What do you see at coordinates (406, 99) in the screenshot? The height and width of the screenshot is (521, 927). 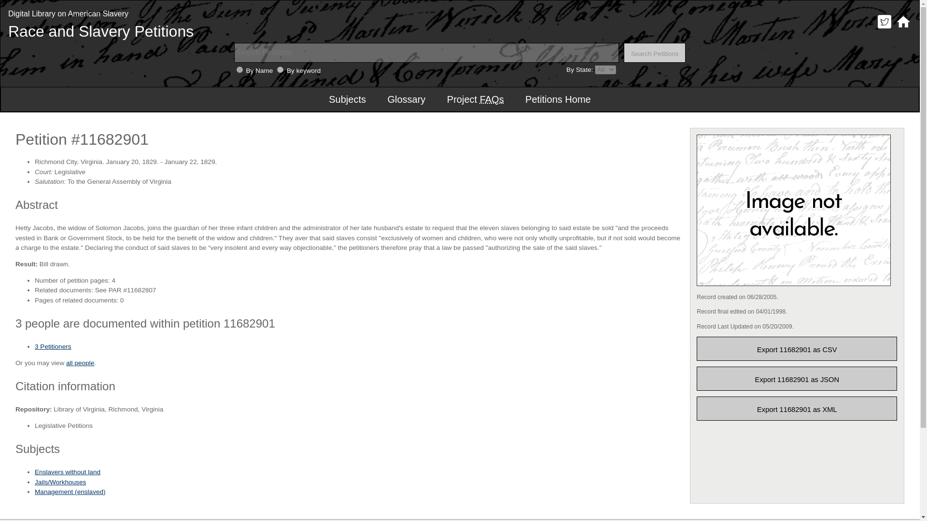 I see `Glossary` at bounding box center [406, 99].